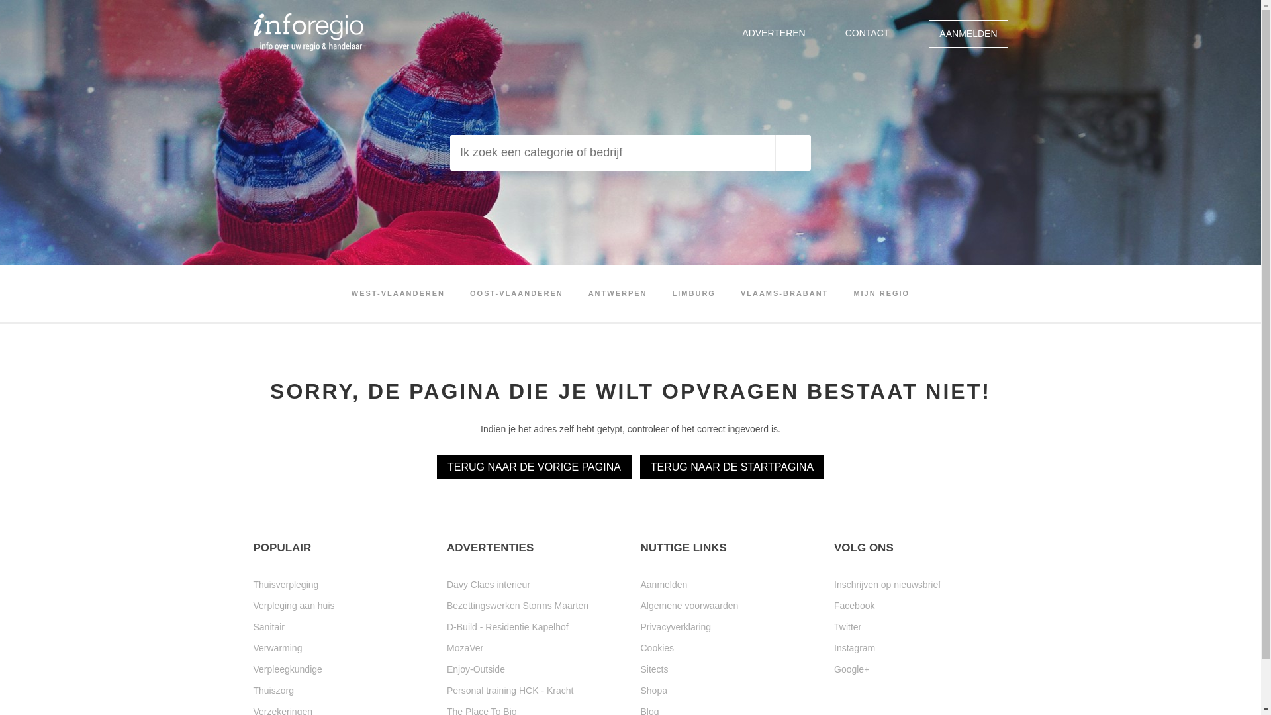 This screenshot has height=715, width=1271. I want to click on Sanitair, so click(340, 627).